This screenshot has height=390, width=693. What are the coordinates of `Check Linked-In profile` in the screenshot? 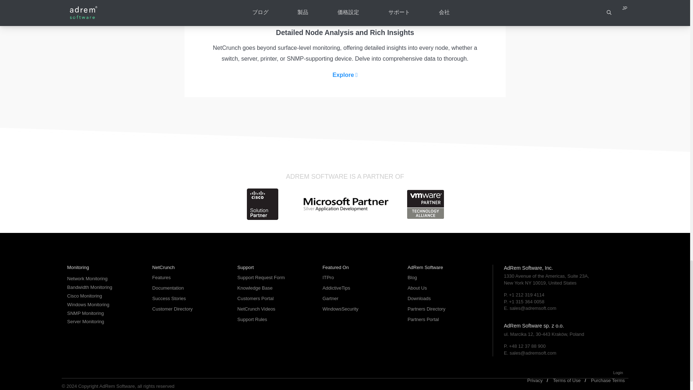 It's located at (105, 364).